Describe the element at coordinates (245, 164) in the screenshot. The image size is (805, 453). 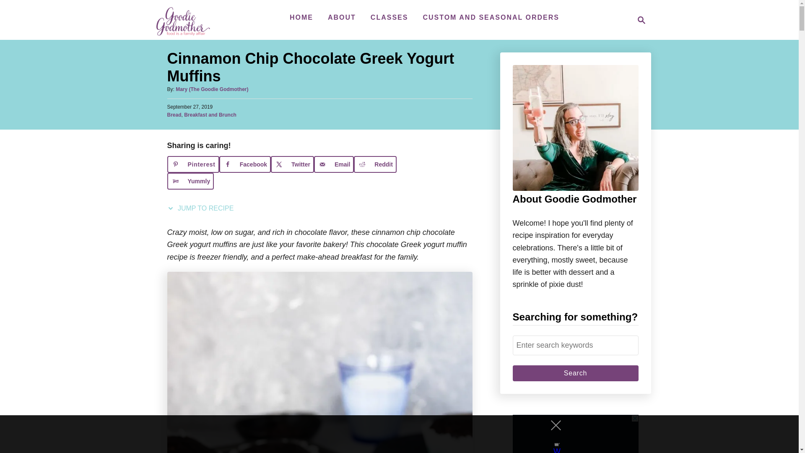
I see `Facebook` at that location.